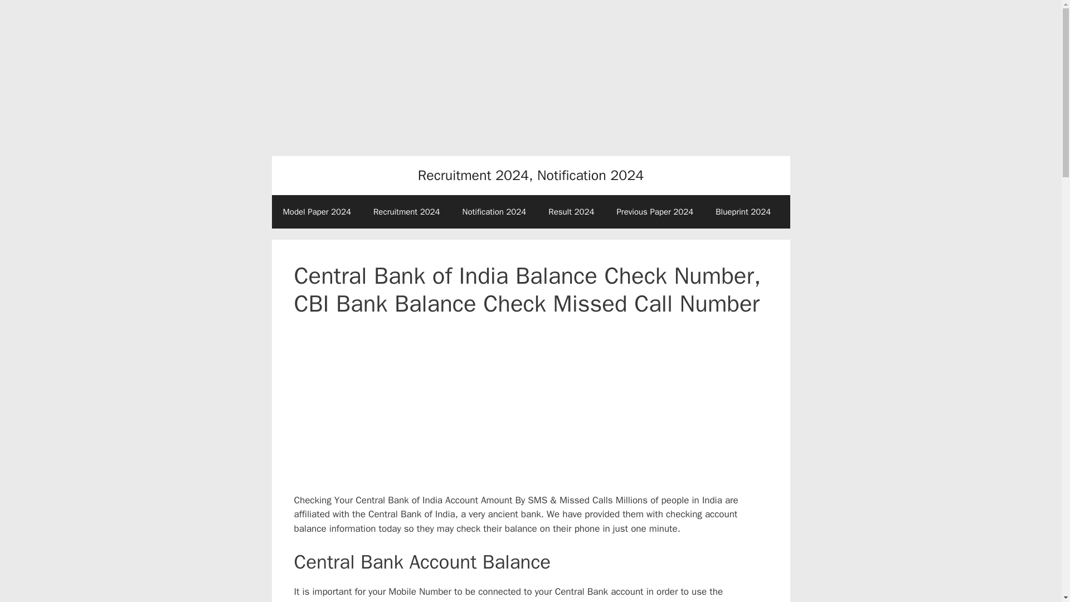  I want to click on Blueprint 2024, so click(743, 212).